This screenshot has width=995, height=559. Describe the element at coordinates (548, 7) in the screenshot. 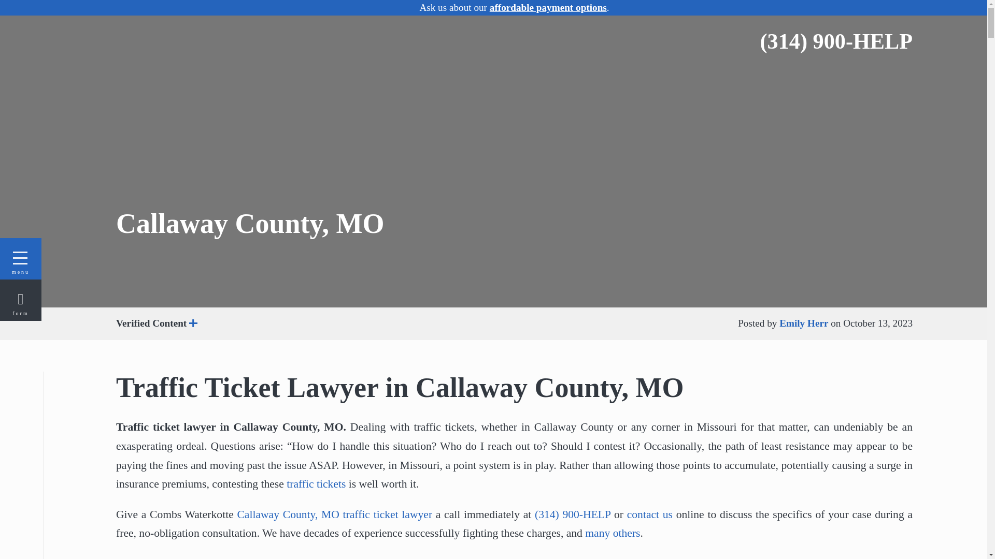

I see `affordable payment options` at that location.